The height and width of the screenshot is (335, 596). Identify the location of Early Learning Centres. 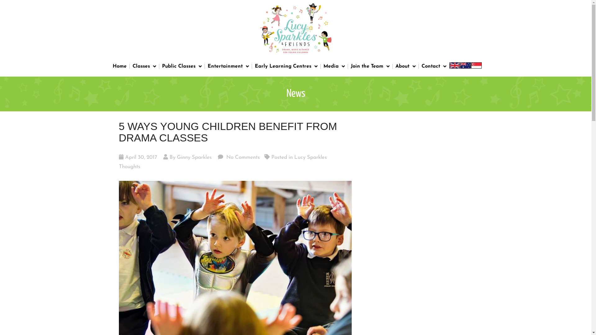
(286, 66).